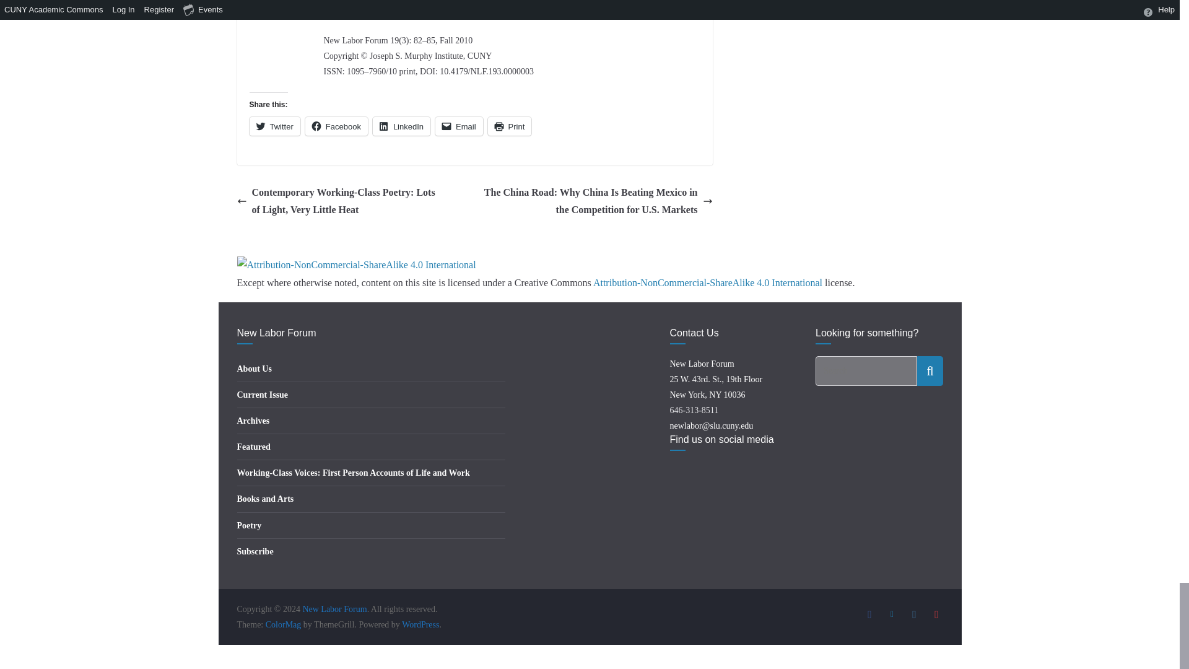 The image size is (1189, 669). What do you see at coordinates (336, 126) in the screenshot?
I see `Click to share on Facebook` at bounding box center [336, 126].